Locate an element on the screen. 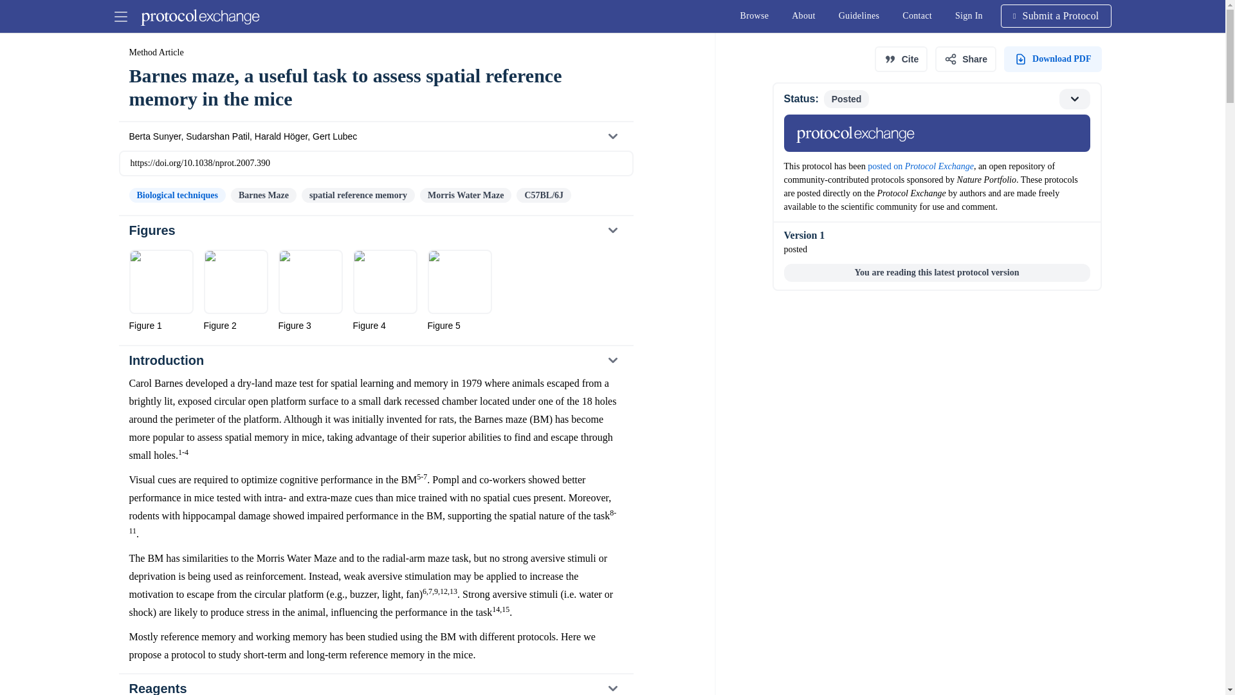 Image resolution: width=1235 pixels, height=695 pixels. Sign In is located at coordinates (936, 121).